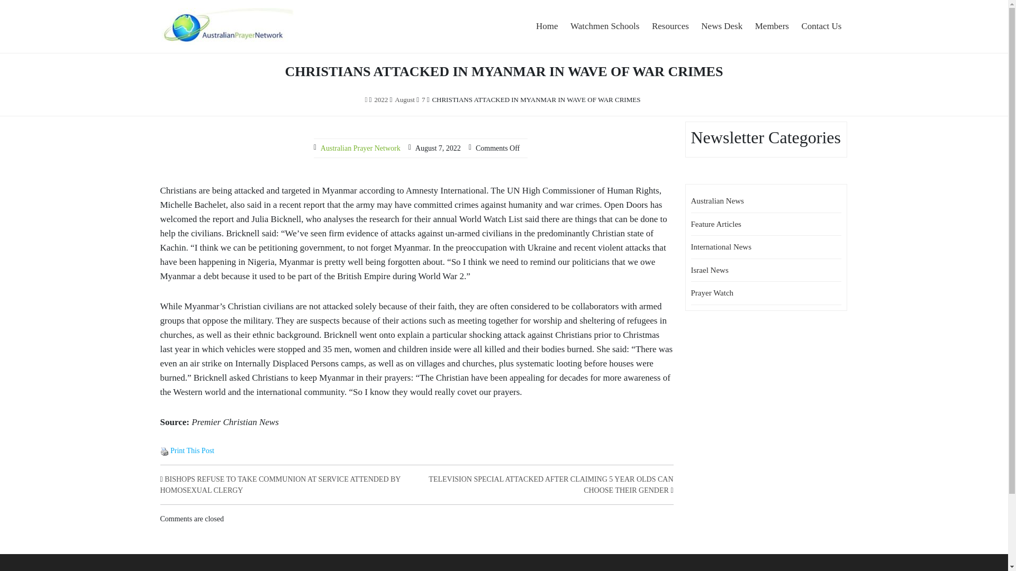 This screenshot has width=1016, height=571. What do you see at coordinates (270, 58) in the screenshot?
I see `Australian Prayer Network` at bounding box center [270, 58].